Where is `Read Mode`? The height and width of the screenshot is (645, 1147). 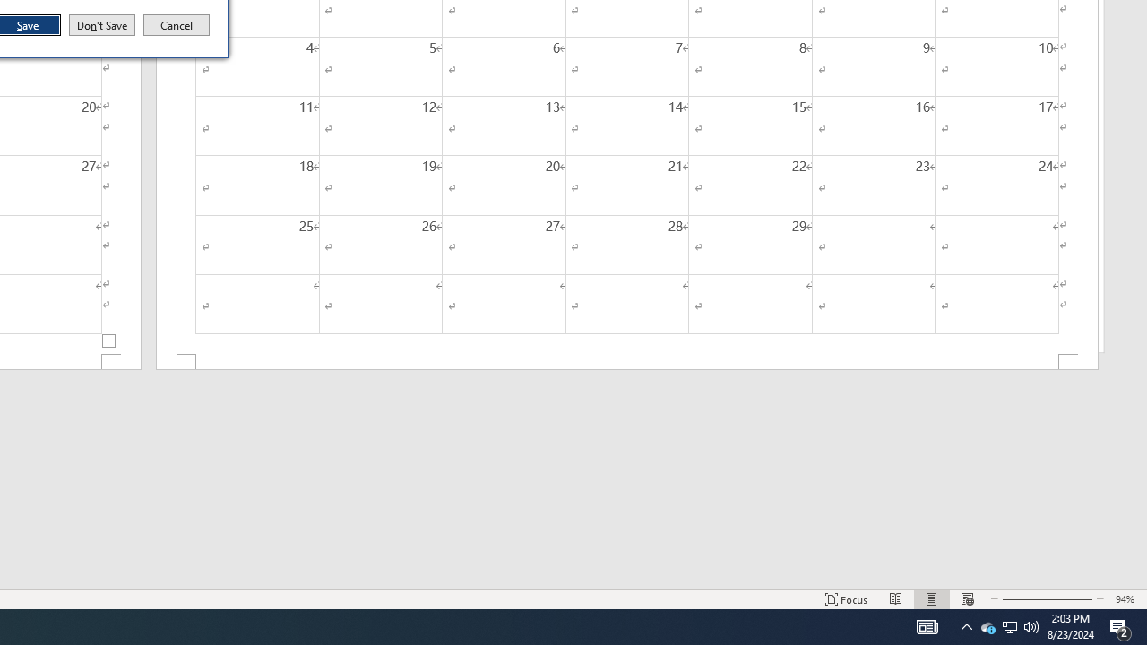
Read Mode is located at coordinates (967, 598).